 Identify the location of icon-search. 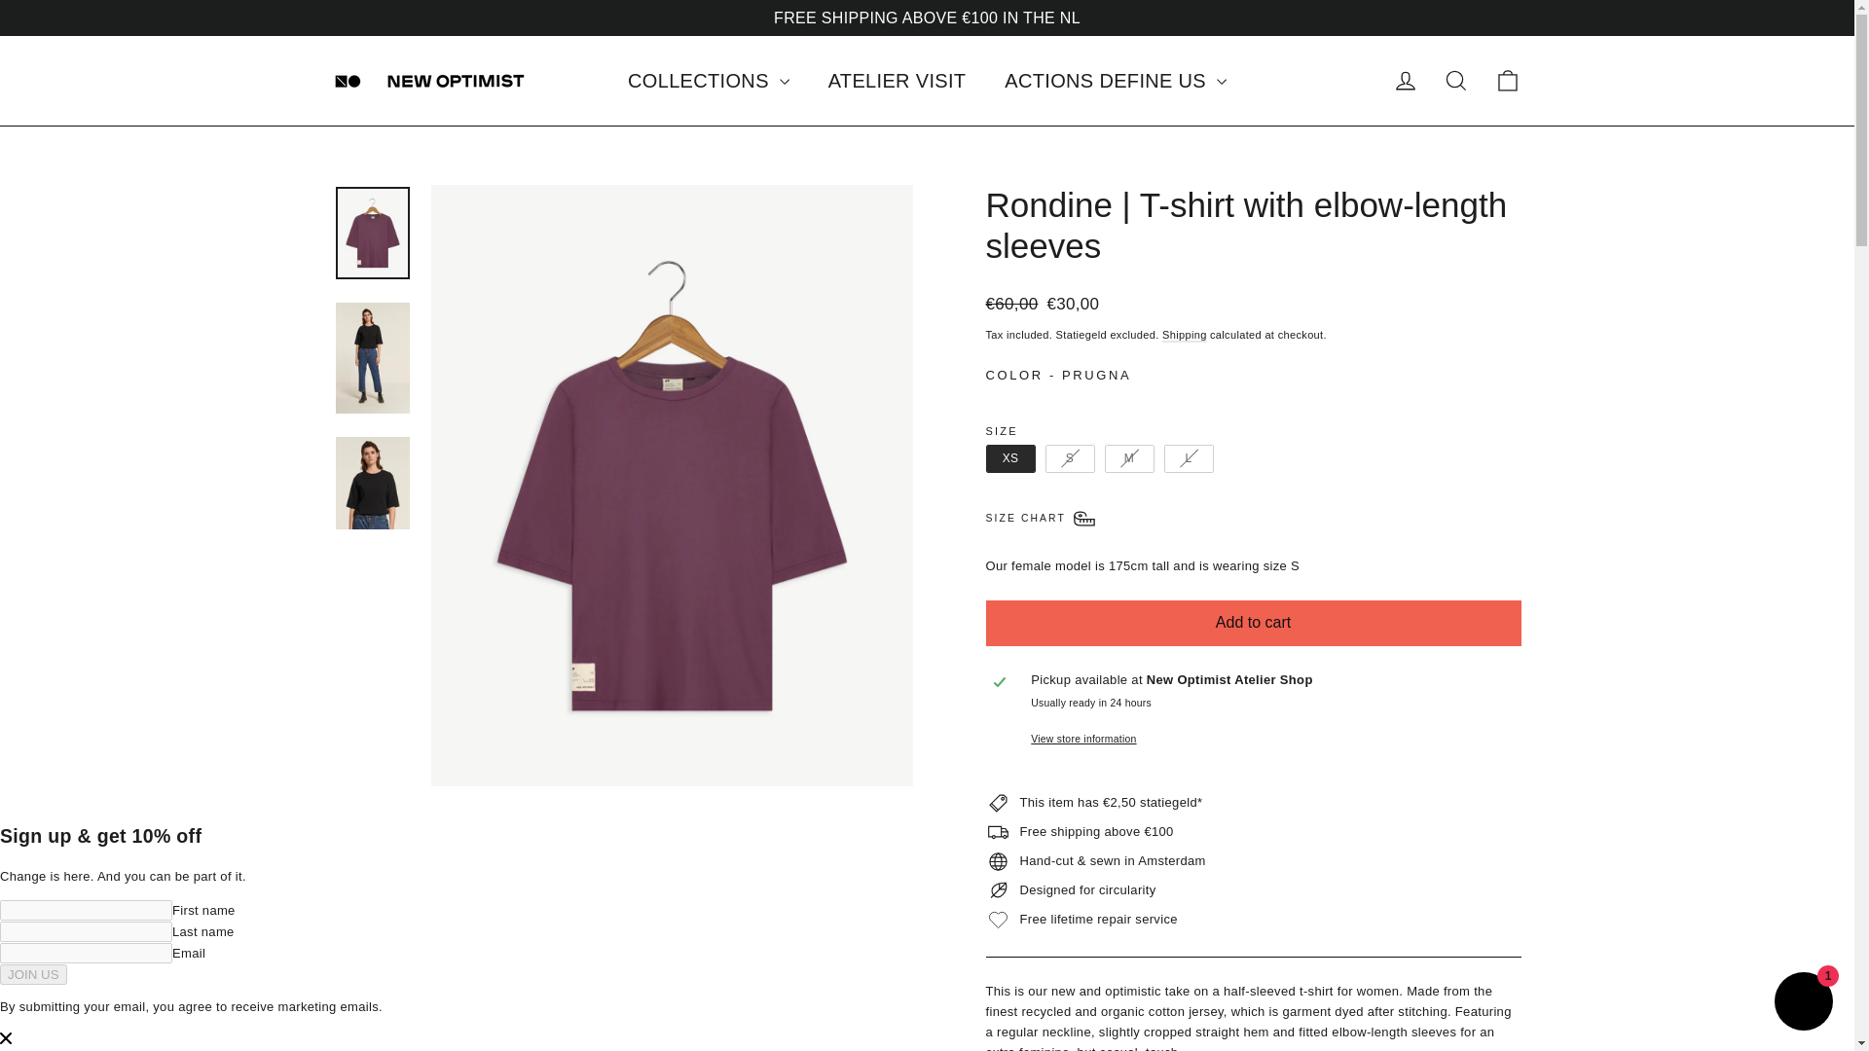
(1406, 81).